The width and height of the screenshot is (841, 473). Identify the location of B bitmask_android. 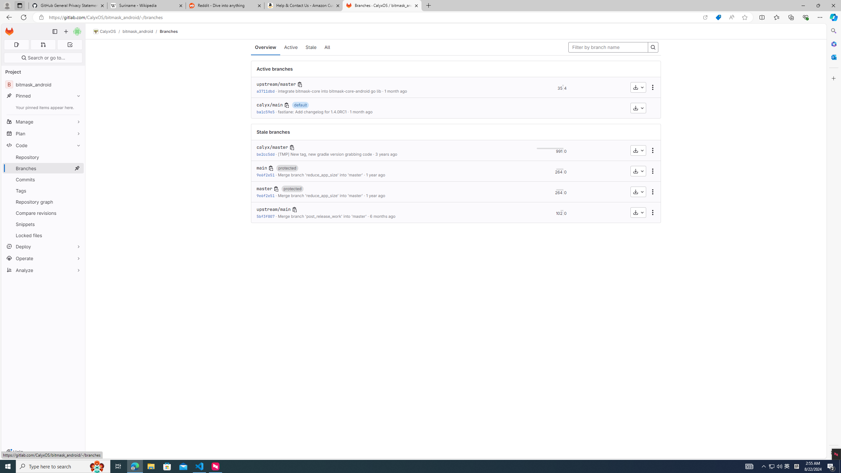
(43, 84).